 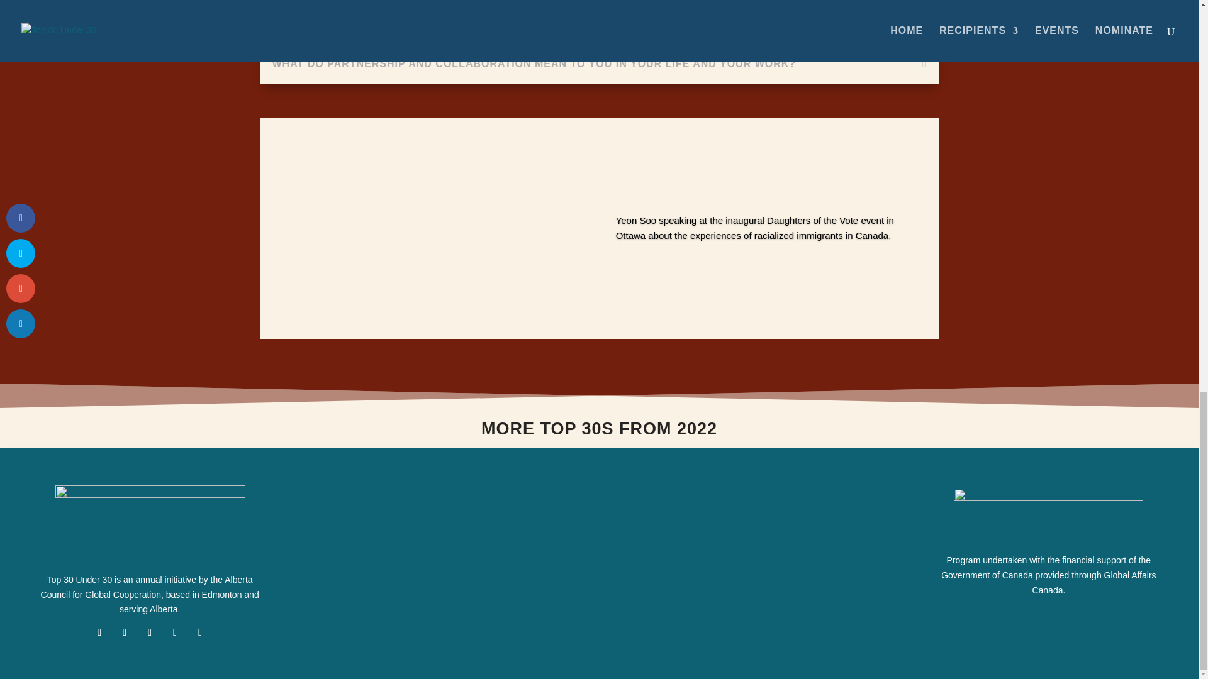 I want to click on Follow on LinkedIn, so click(x=150, y=632).